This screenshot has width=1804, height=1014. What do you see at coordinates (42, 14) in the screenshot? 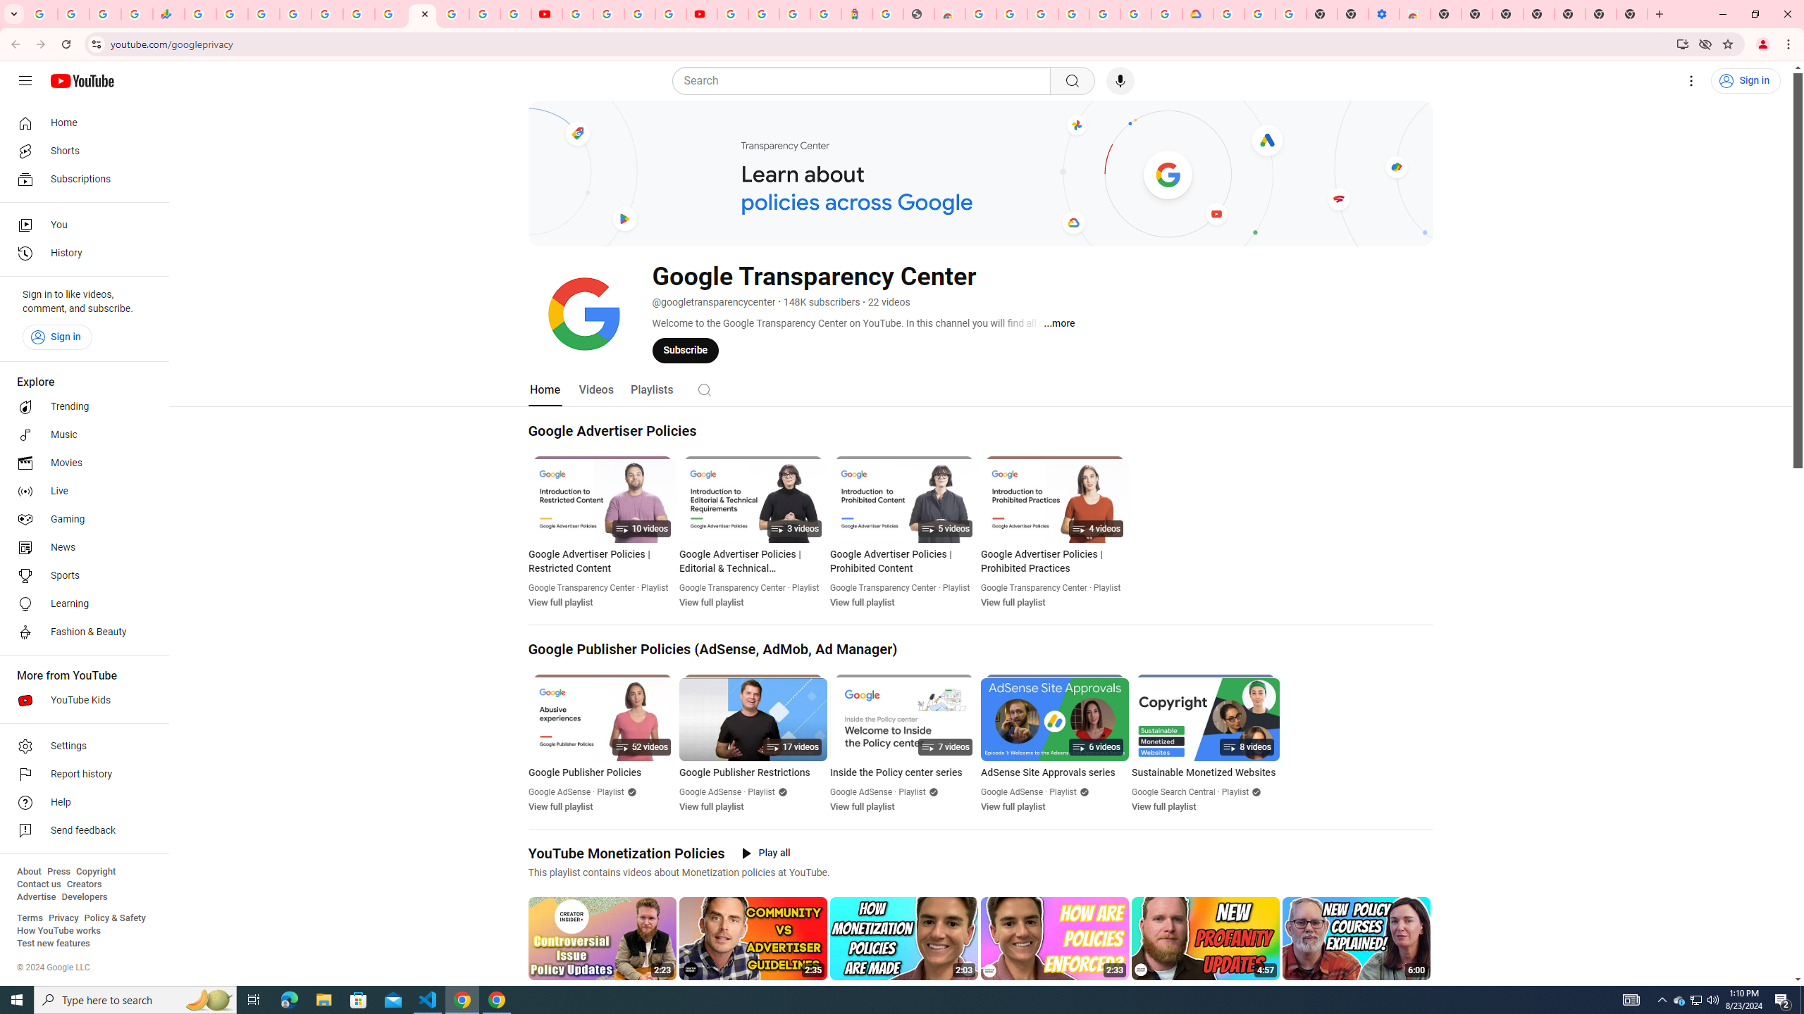
I see `Google Workspace Admin Community` at bounding box center [42, 14].